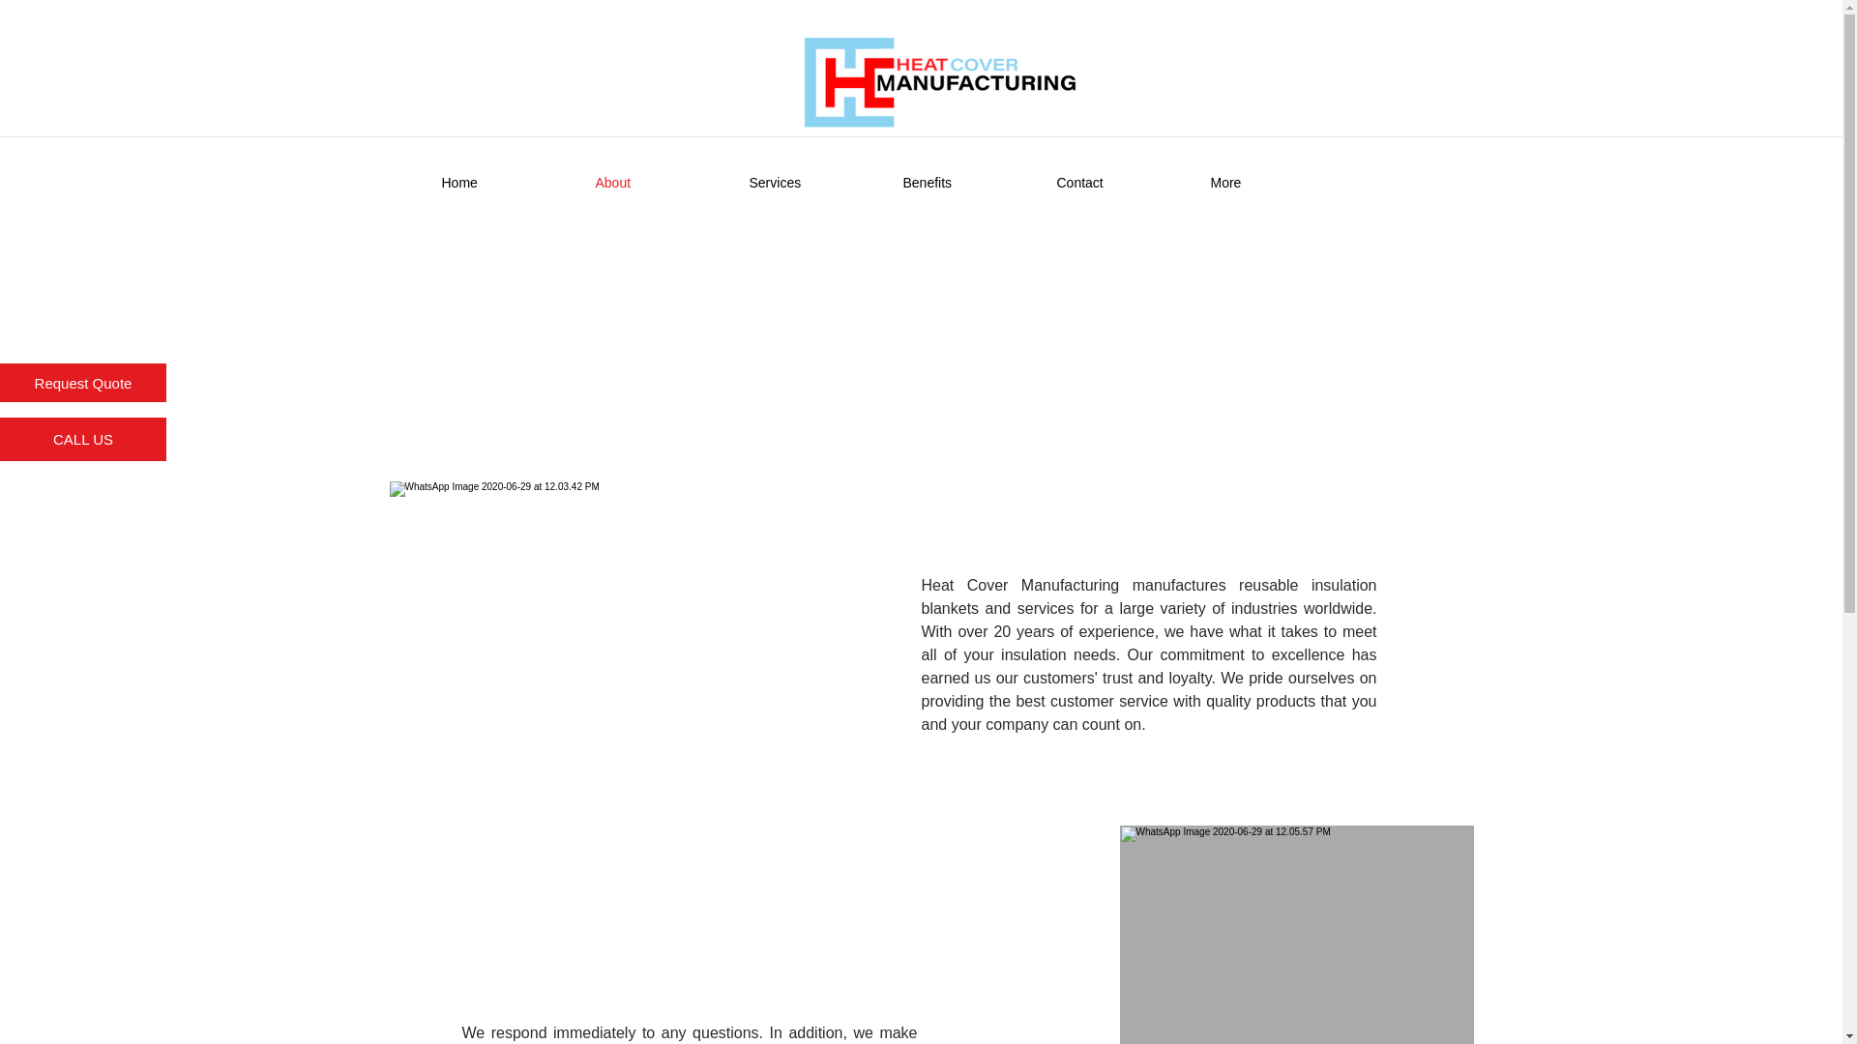 This screenshot has width=1857, height=1044. Describe the element at coordinates (1118, 182) in the screenshot. I see `Contact` at that location.